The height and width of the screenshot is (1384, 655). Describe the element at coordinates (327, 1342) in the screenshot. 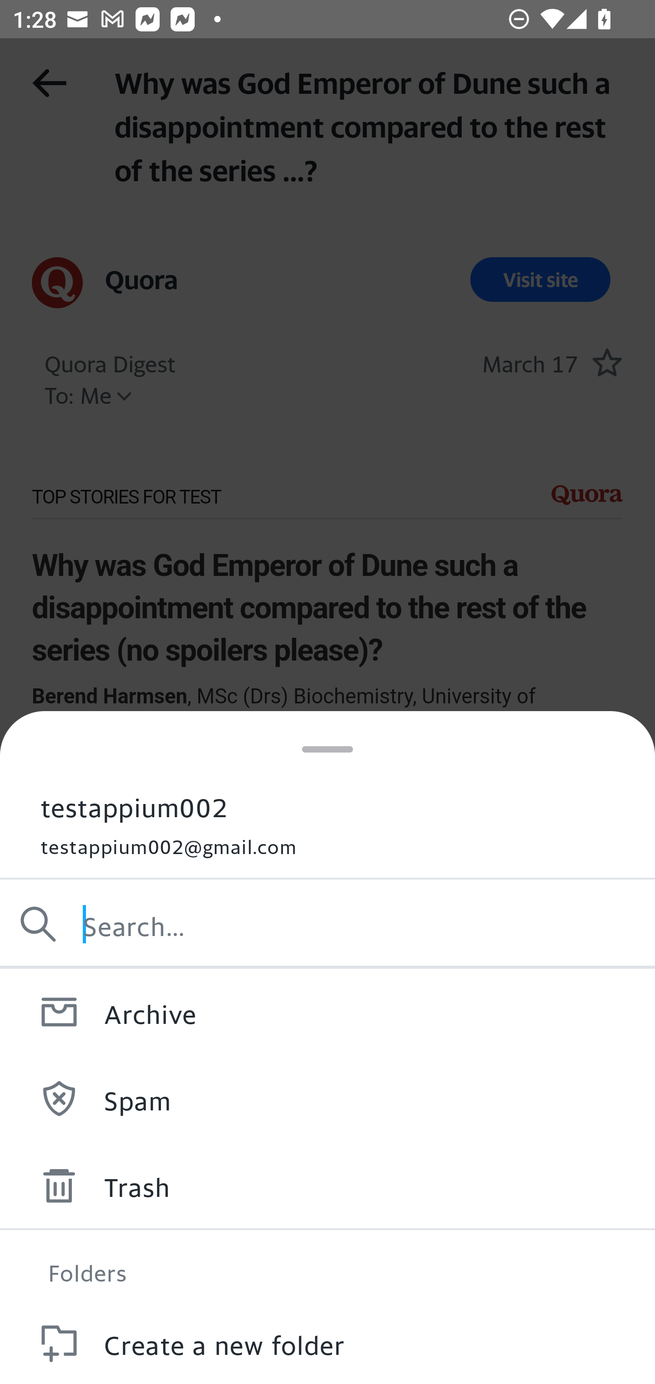

I see `Create a new folder` at that location.